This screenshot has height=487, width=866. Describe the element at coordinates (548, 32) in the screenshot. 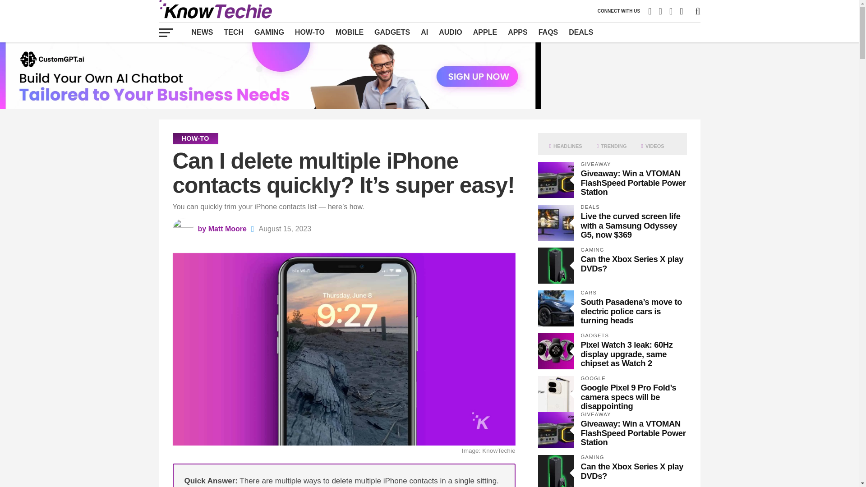

I see `FAQS` at that location.